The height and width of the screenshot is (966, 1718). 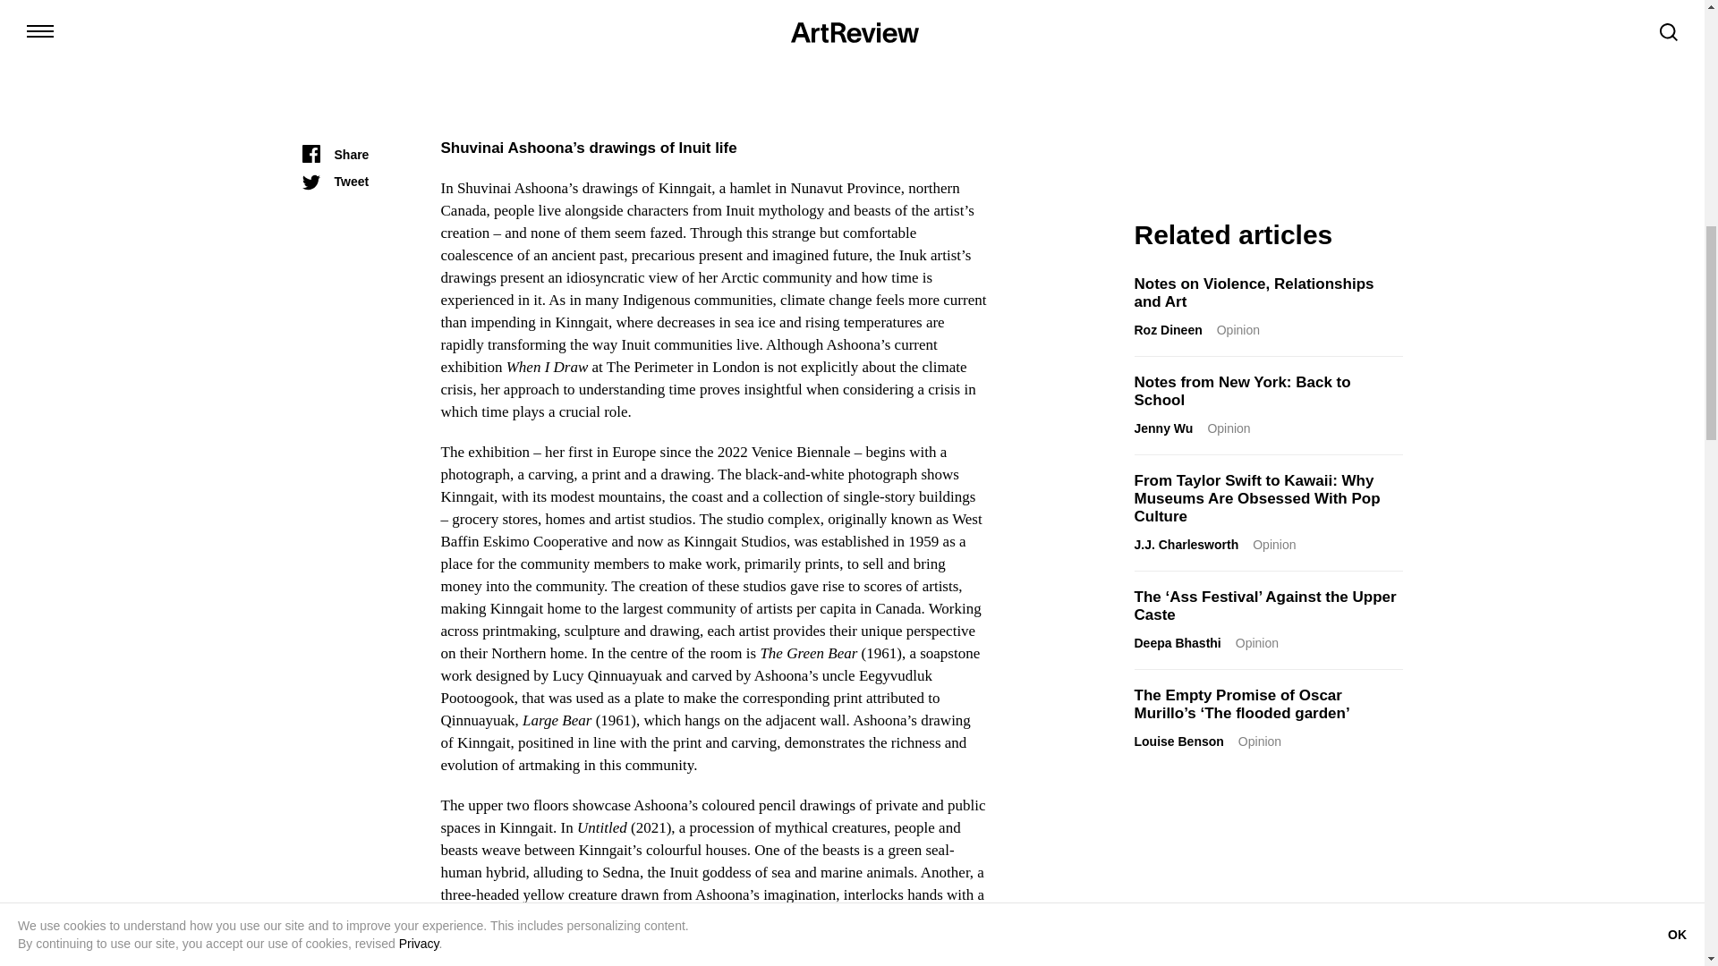 What do you see at coordinates (1242, 390) in the screenshot?
I see `Notes from New York: Back to School` at bounding box center [1242, 390].